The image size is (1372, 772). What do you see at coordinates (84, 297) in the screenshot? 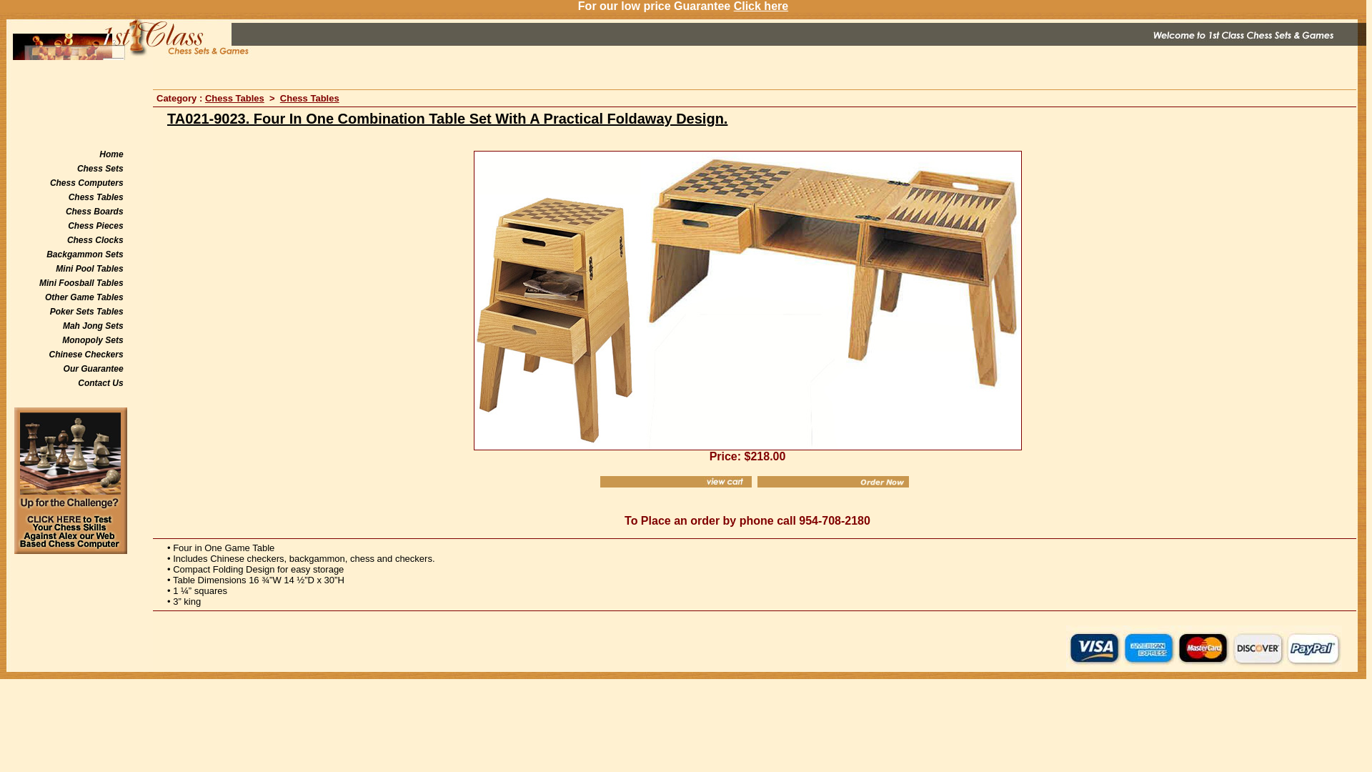
I see `Other Game Tables` at bounding box center [84, 297].